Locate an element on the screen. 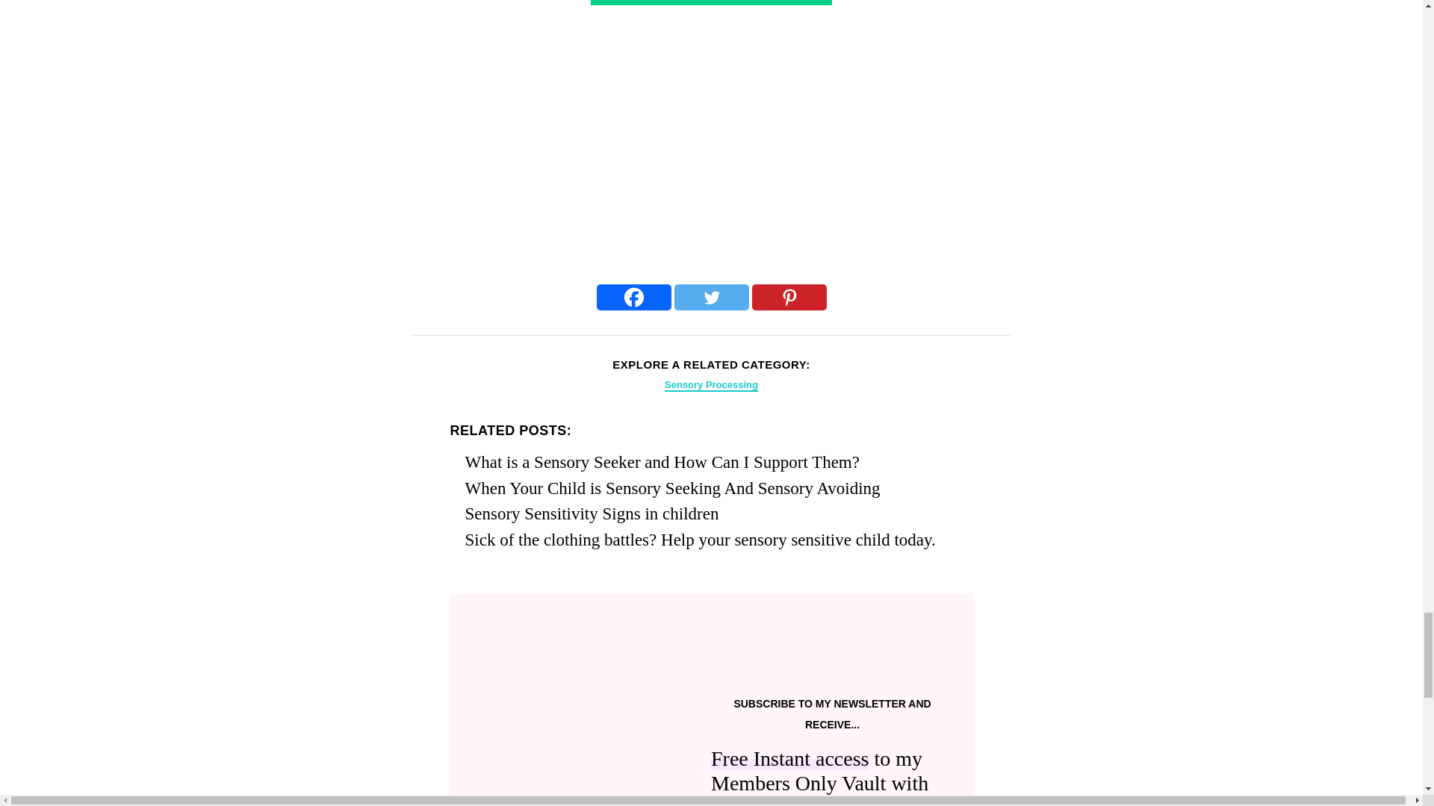 Image resolution: width=1434 pixels, height=806 pixels. What is a Sensory Seeker and How Can I Support Them? is located at coordinates (662, 461).